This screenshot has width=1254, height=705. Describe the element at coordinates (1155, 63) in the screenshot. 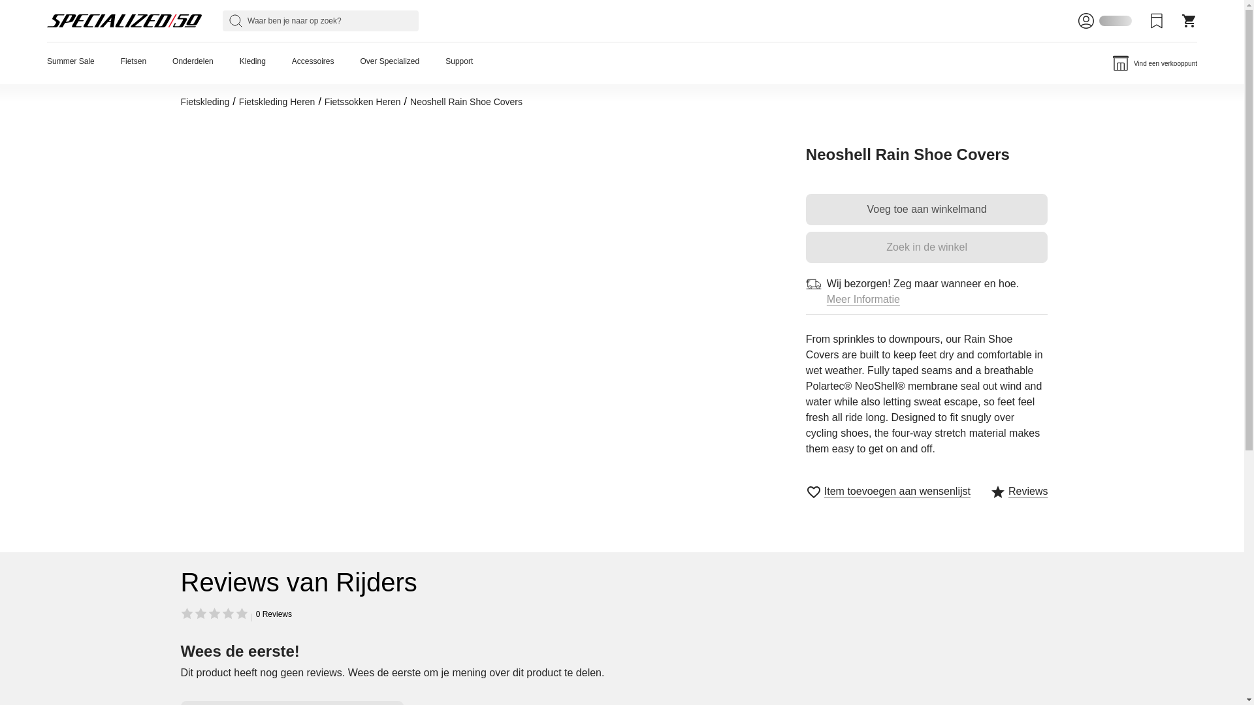

I see `Vind een verkooppunt` at that location.